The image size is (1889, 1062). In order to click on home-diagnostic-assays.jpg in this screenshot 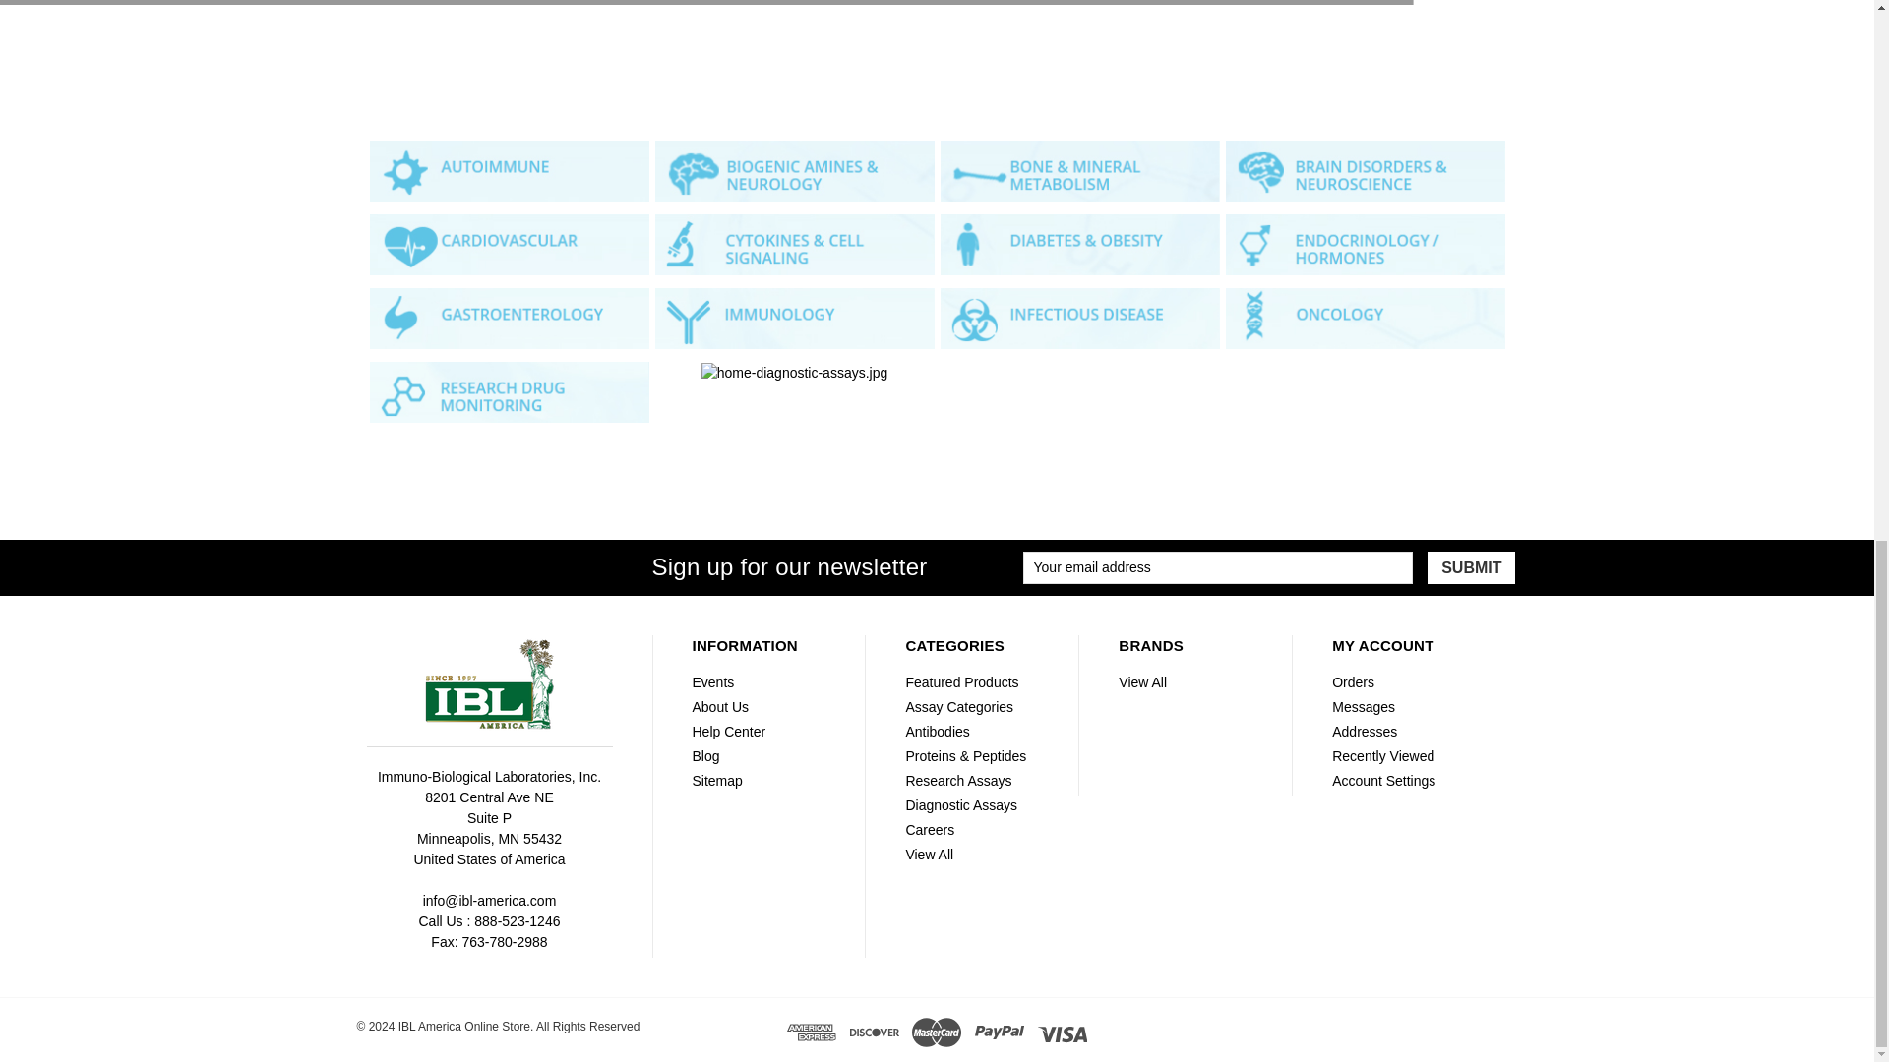, I will do `click(795, 171)`.